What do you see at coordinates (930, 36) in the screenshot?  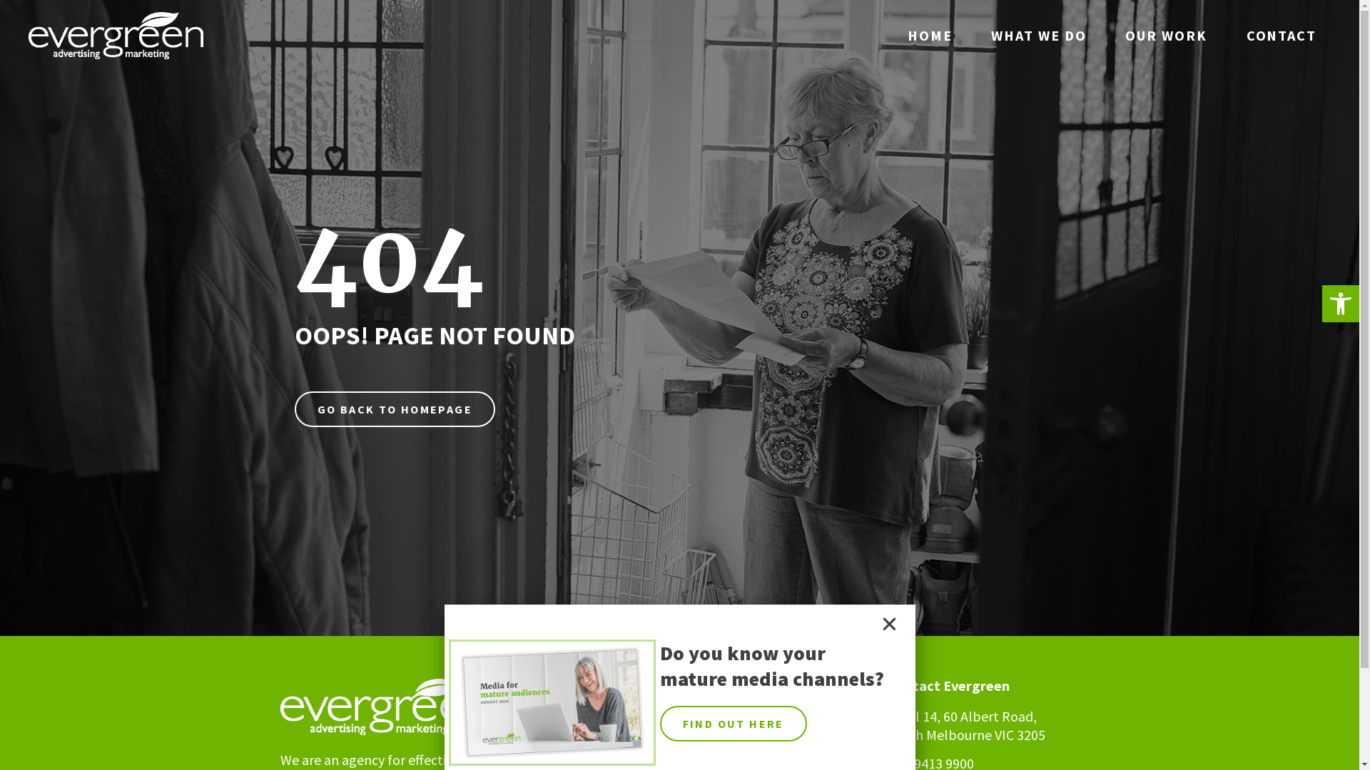 I see `HOME` at bounding box center [930, 36].